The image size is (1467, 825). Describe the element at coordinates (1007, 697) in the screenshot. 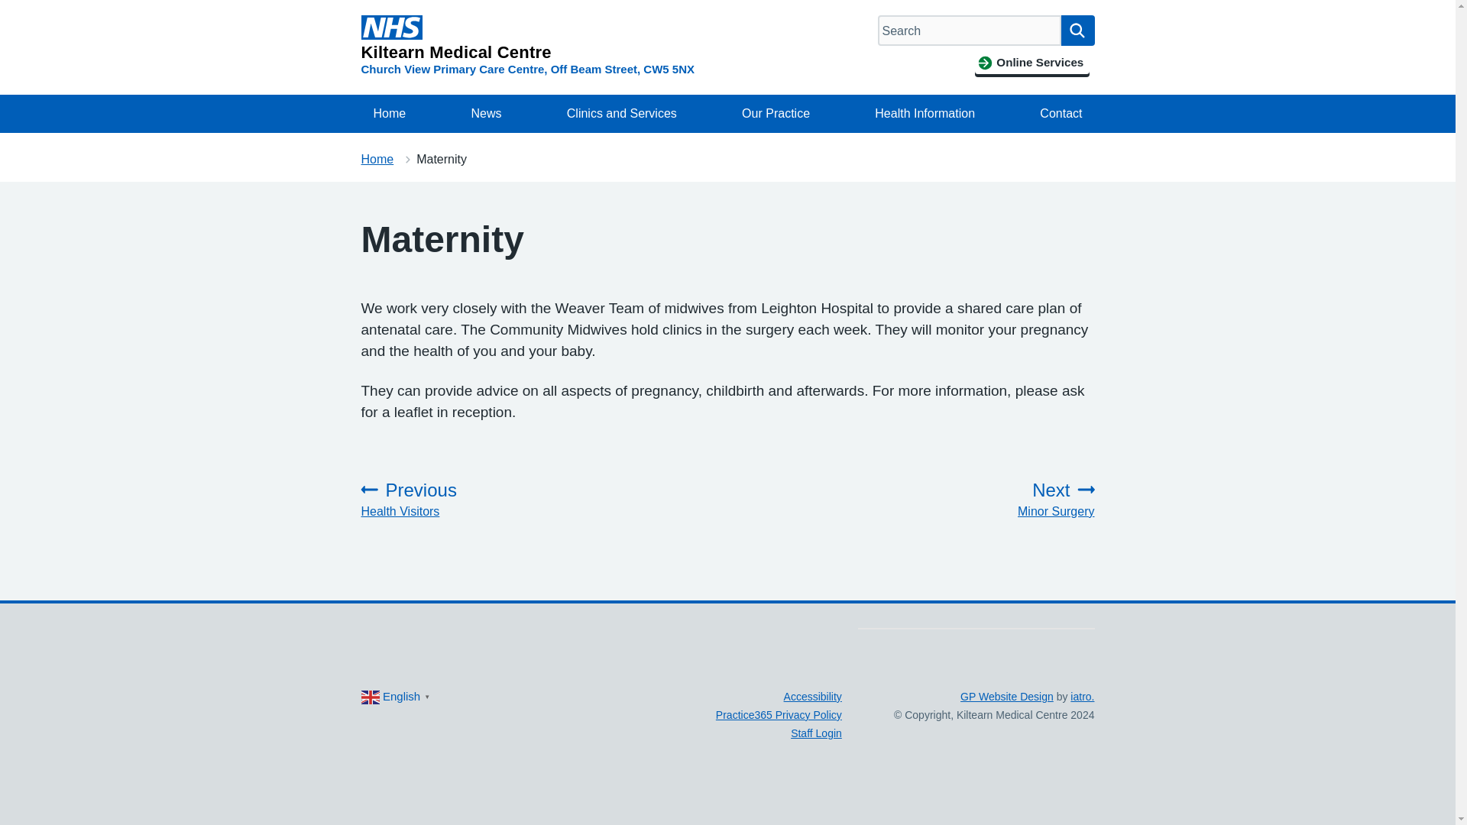

I see `GP Website Design` at that location.